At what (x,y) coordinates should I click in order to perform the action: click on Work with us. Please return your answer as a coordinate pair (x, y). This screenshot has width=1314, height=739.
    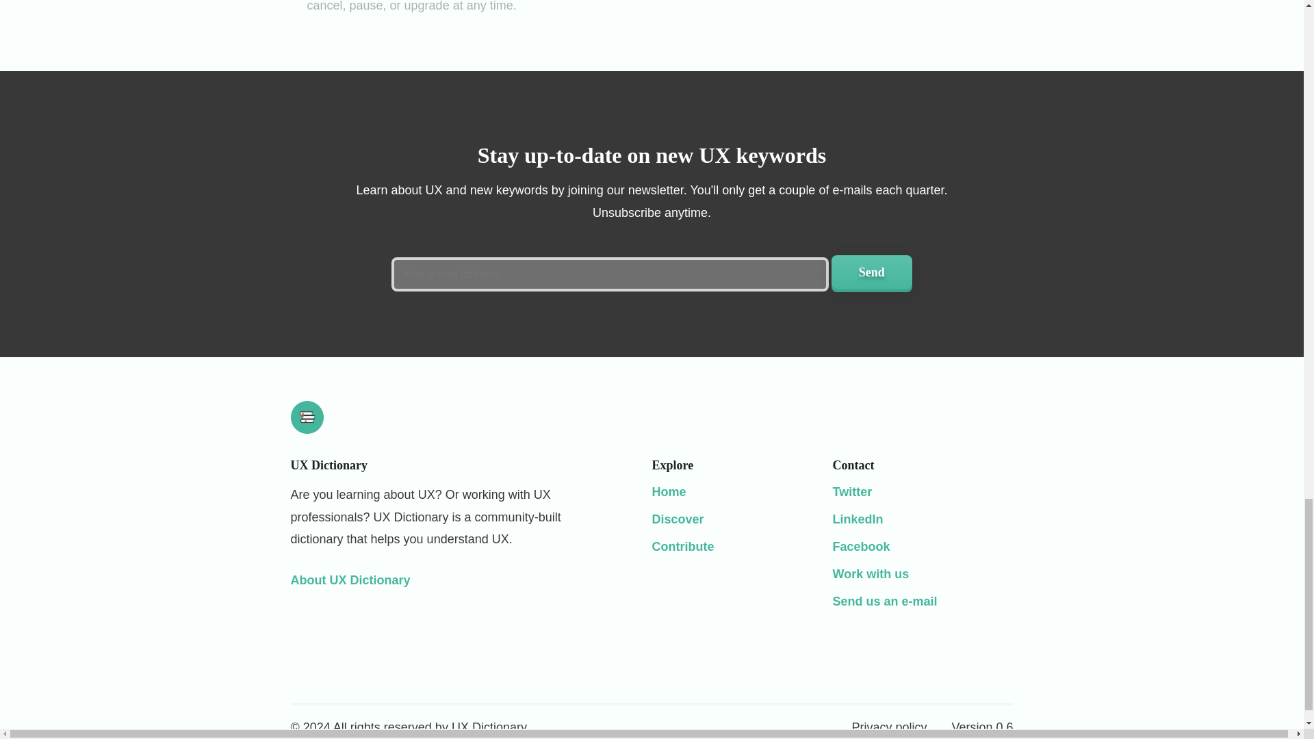
    Looking at the image, I should click on (871, 573).